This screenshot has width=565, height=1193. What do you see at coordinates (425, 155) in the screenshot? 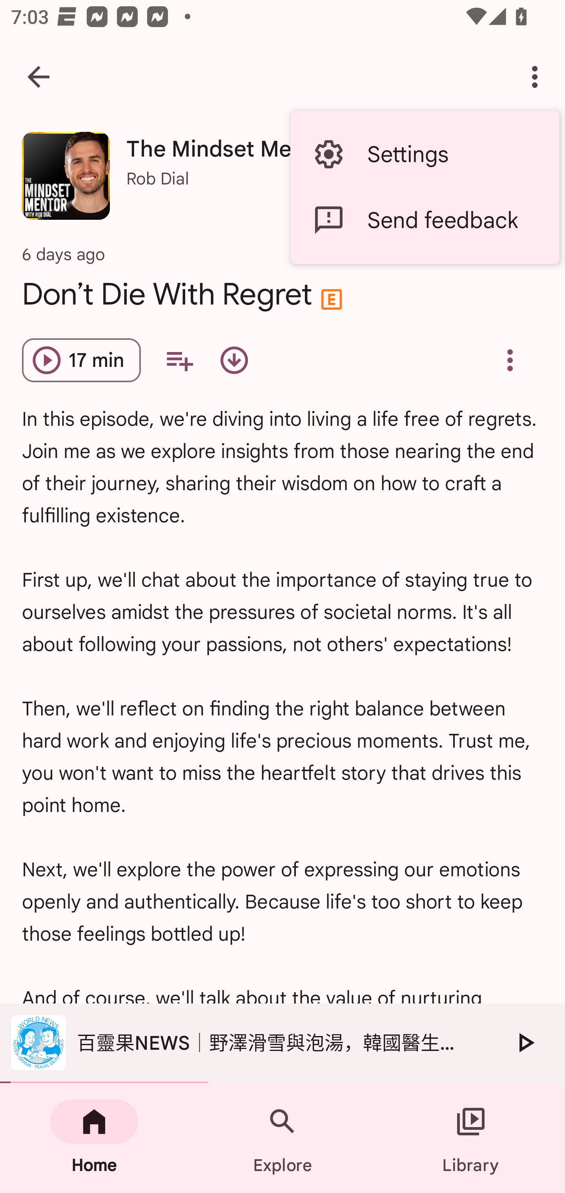
I see `Settings` at bounding box center [425, 155].